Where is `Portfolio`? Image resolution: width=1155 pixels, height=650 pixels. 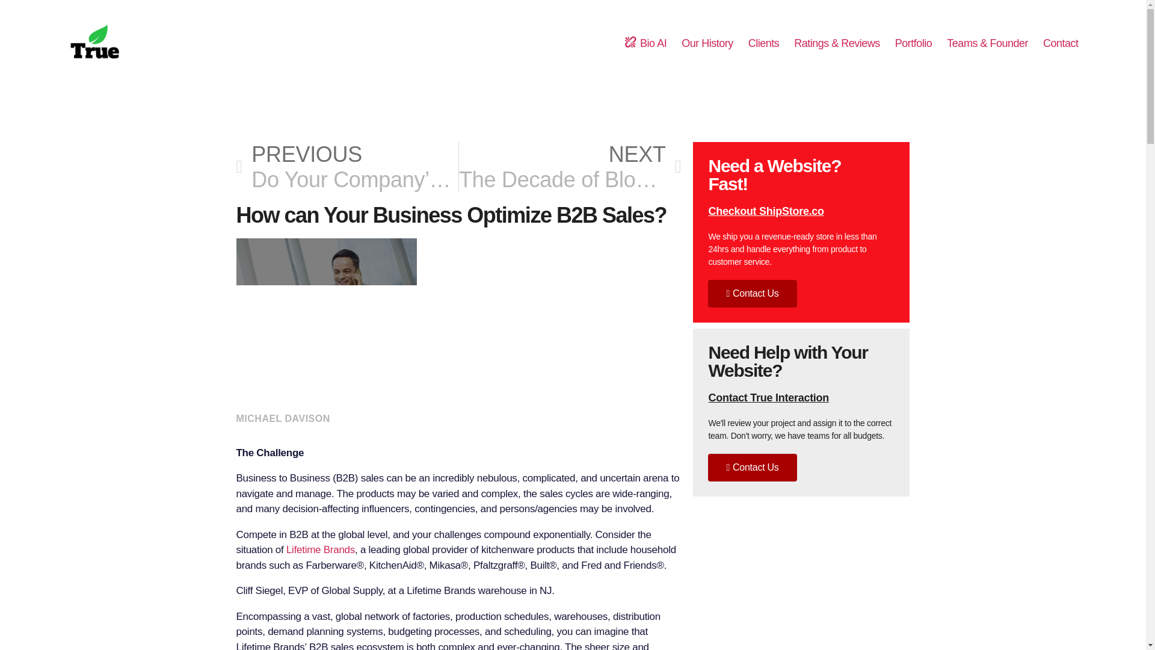
Portfolio is located at coordinates (913, 43).